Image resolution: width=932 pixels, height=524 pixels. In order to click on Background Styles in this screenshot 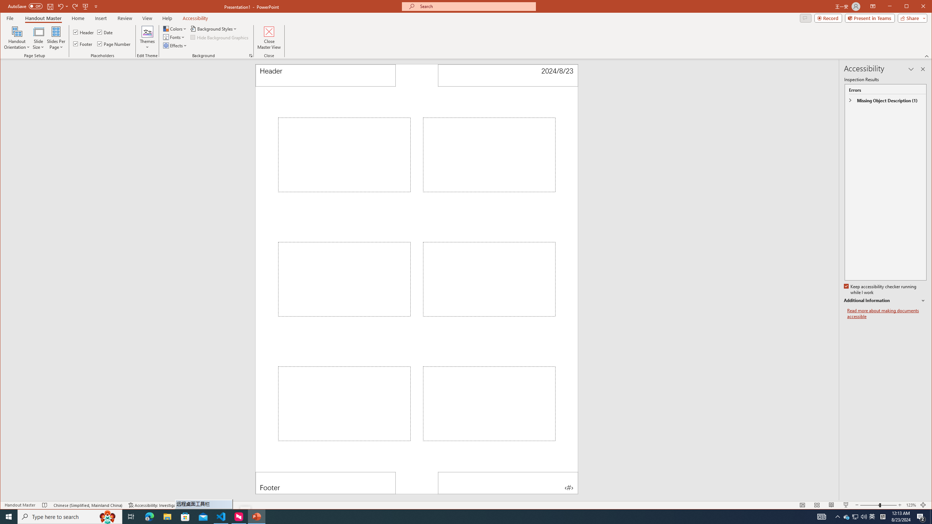, I will do `click(214, 28)`.